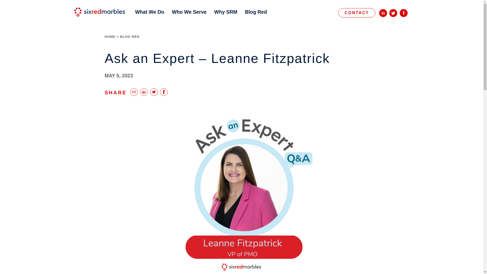  I want to click on Six Red Marbles, so click(99, 12).